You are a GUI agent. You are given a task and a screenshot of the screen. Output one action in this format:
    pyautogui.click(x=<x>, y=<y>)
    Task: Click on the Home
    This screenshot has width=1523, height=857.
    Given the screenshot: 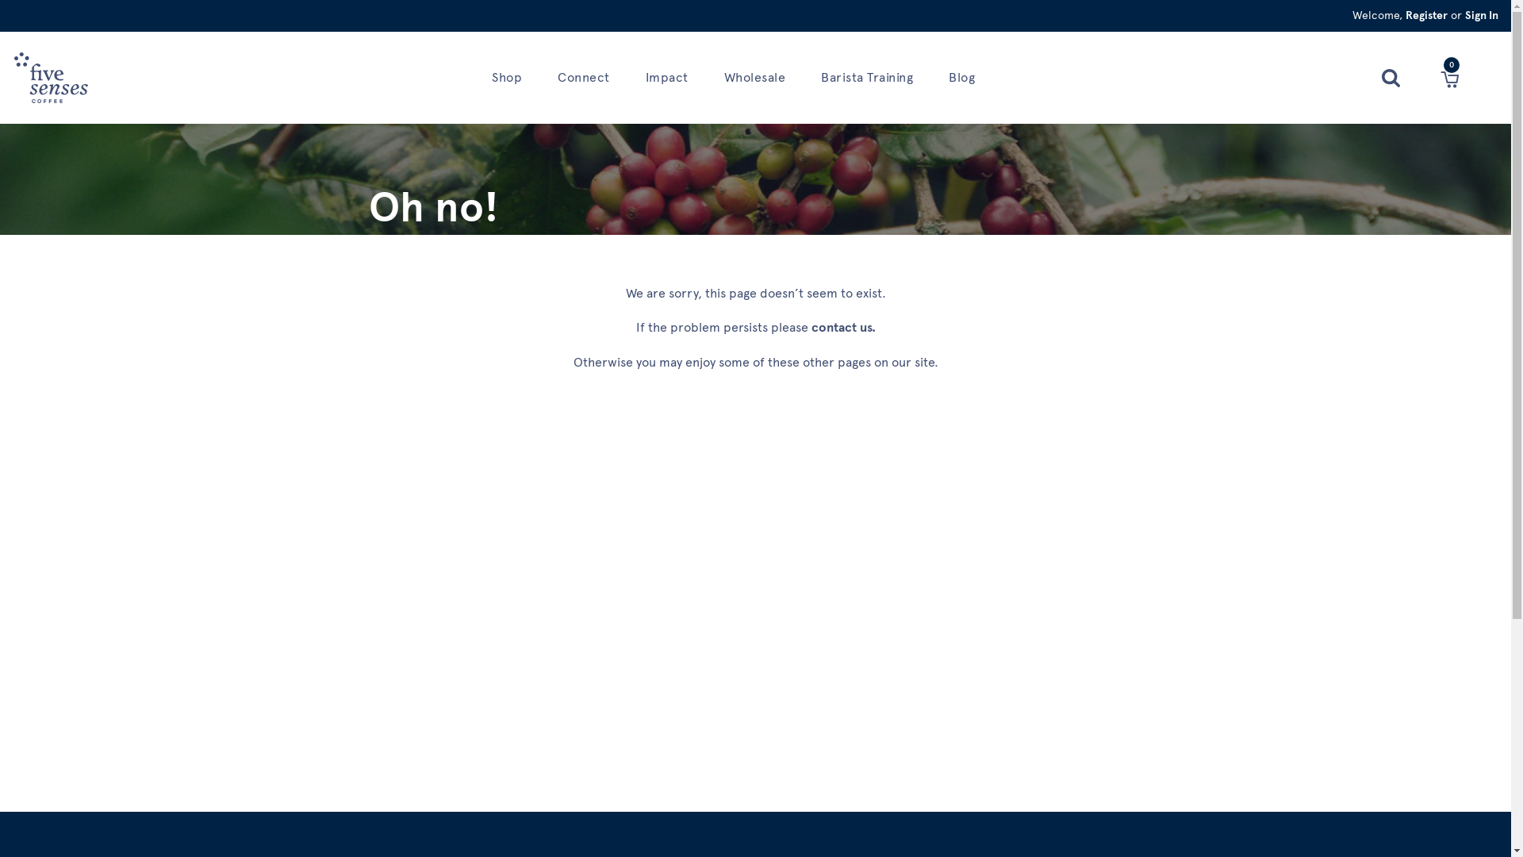 What is the action you would take?
    pyautogui.click(x=51, y=78)
    